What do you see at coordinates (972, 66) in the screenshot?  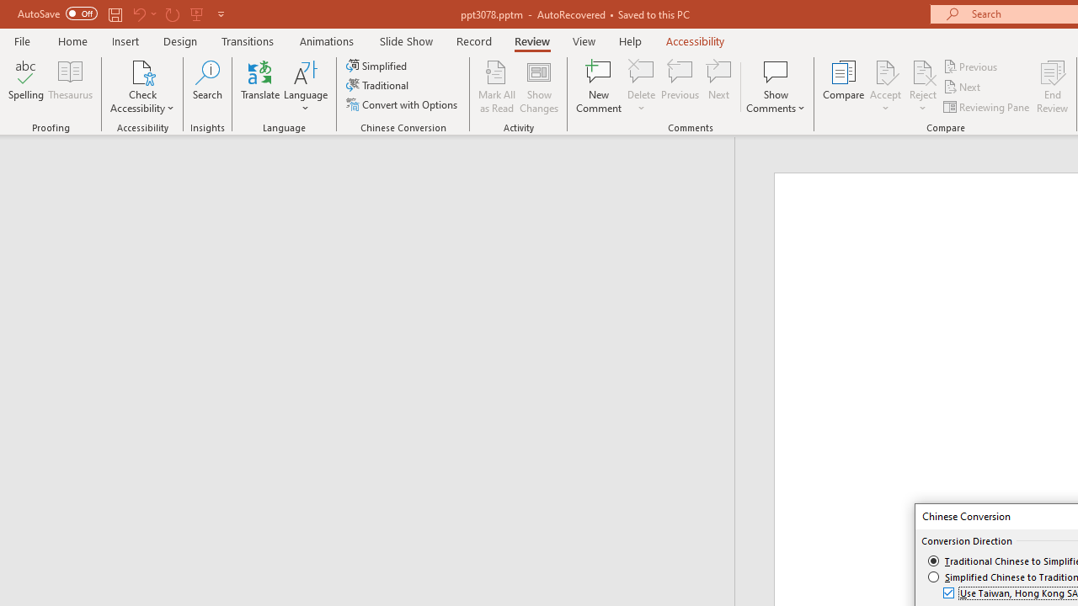 I see `Previous` at bounding box center [972, 66].